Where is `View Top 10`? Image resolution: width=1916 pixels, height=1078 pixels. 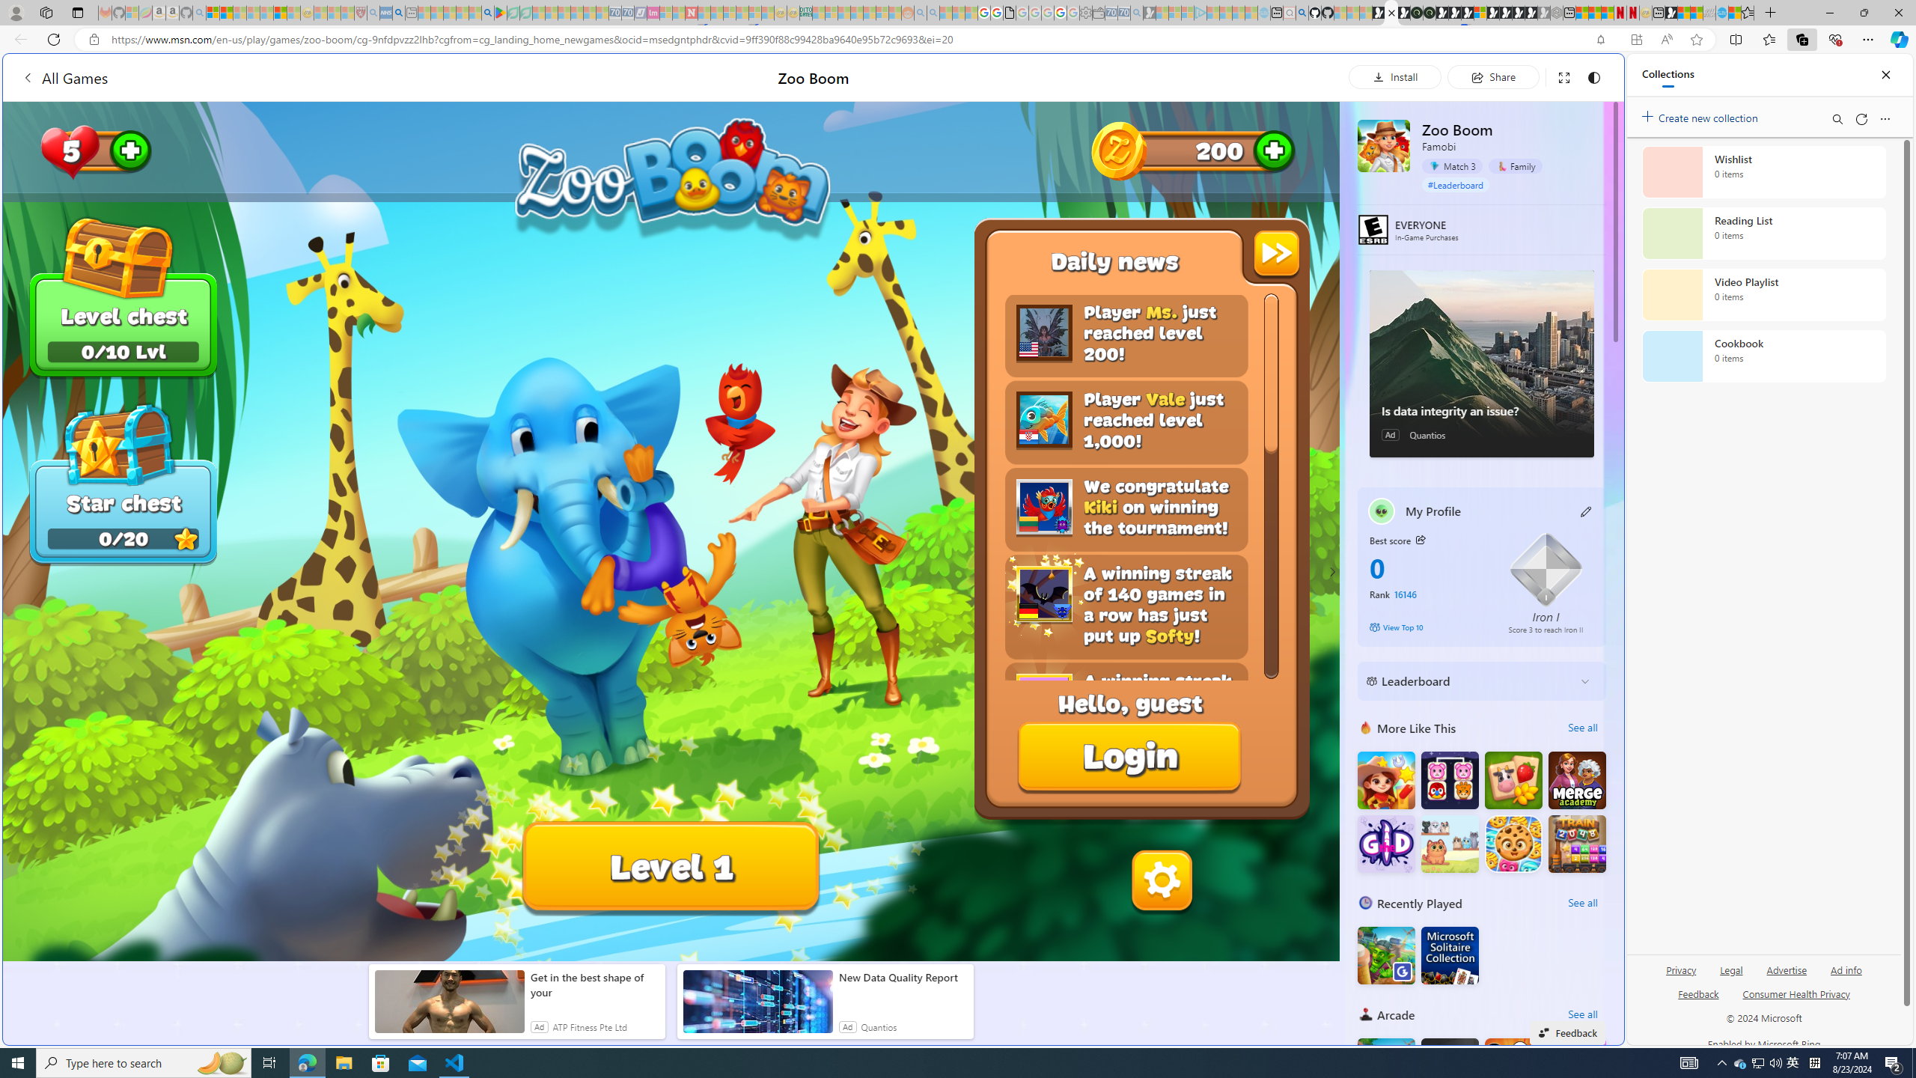 View Top 10 is located at coordinates (1428, 627).